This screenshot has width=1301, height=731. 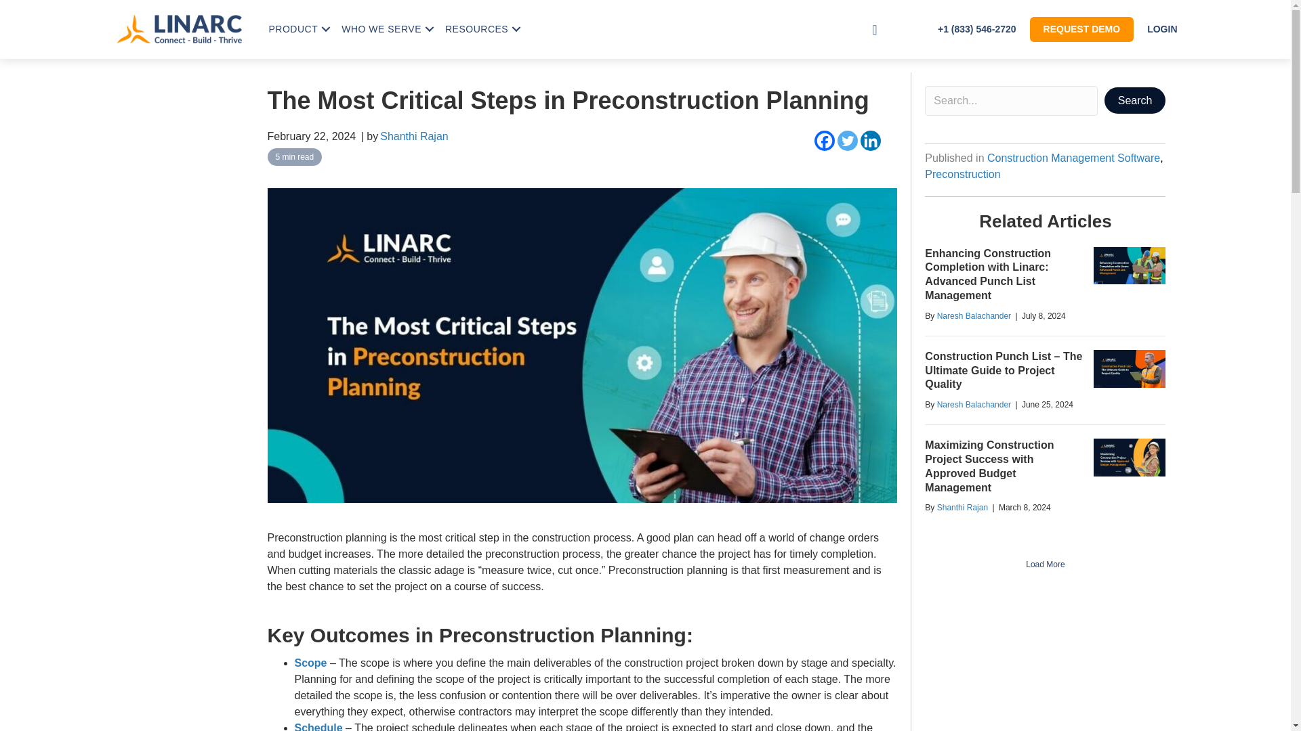 What do you see at coordinates (179, 28) in the screenshot?
I see `linarc-logo` at bounding box center [179, 28].